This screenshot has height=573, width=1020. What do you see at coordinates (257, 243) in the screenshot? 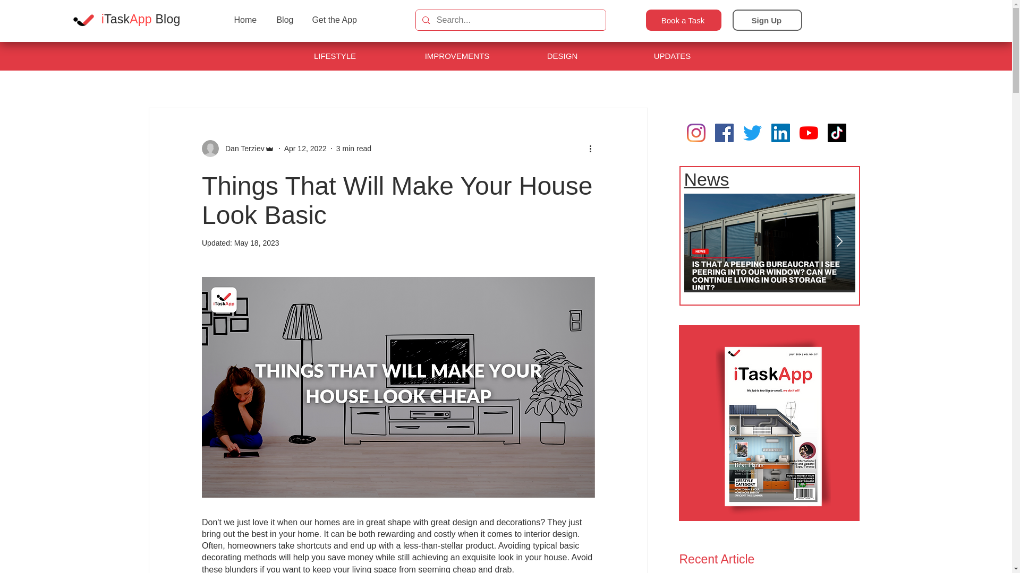
I see `May 18, 2023` at bounding box center [257, 243].